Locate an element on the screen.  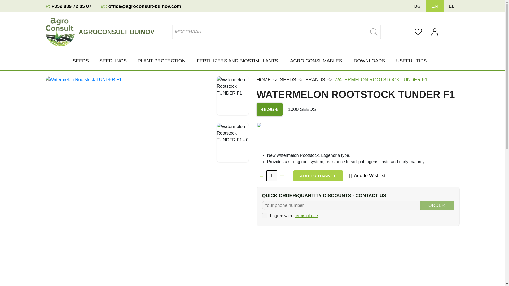
on is located at coordinates (265, 216).